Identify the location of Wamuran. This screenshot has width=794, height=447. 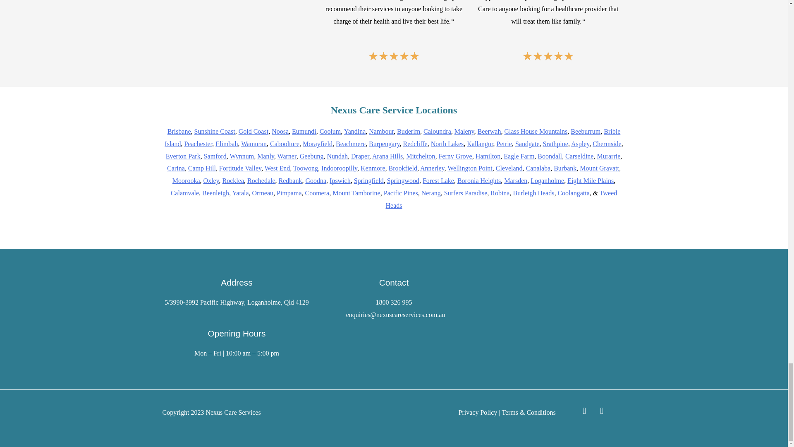
(254, 144).